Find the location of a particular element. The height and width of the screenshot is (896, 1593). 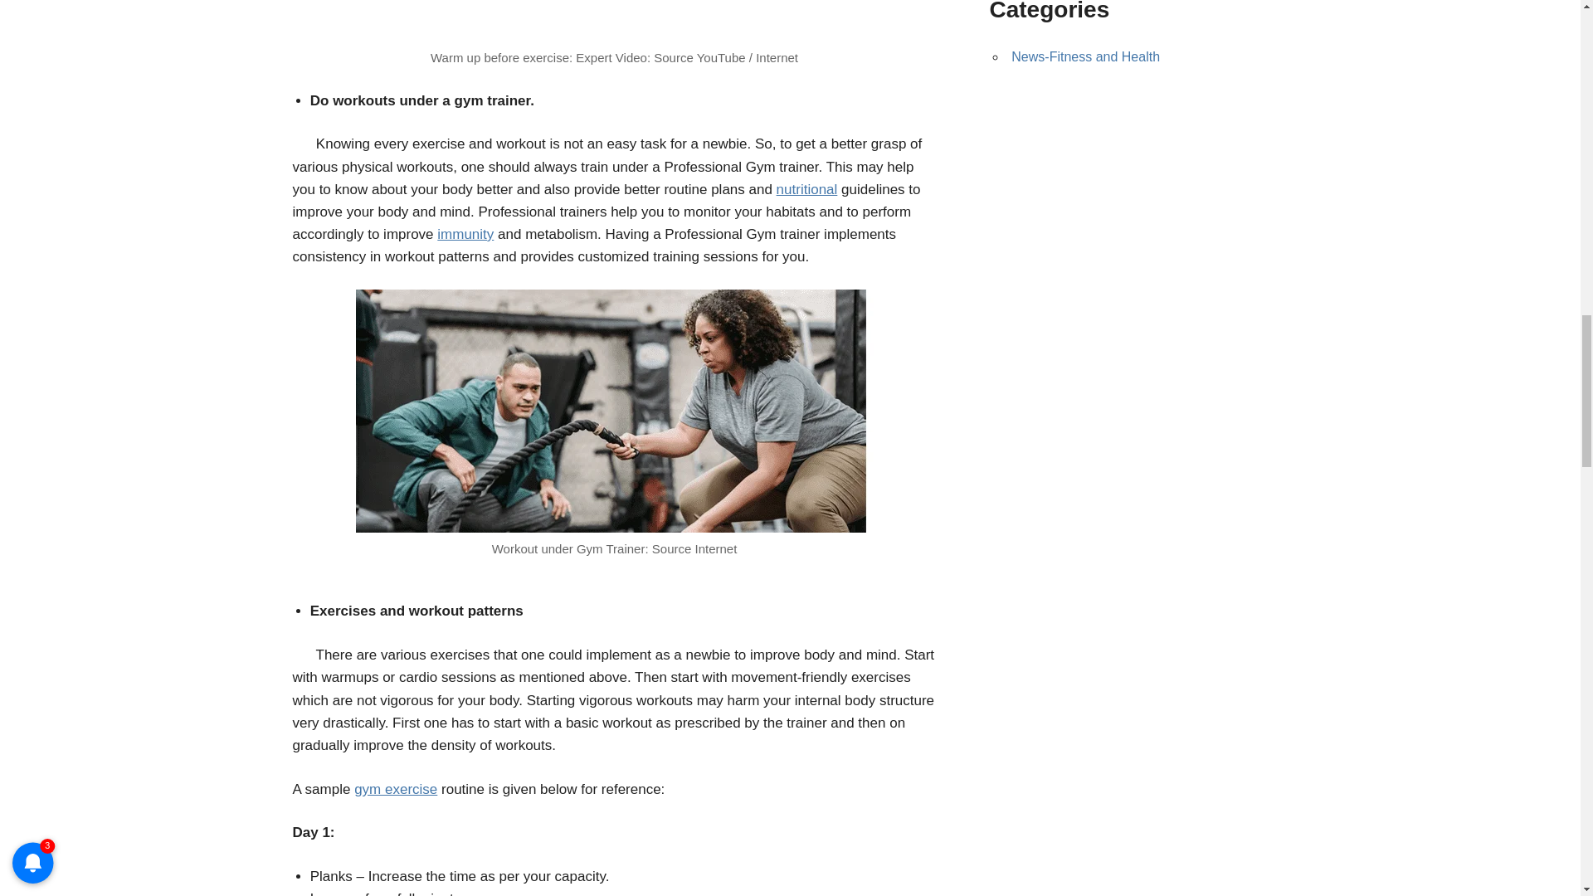

How to warm up before exercise is located at coordinates (614, 21).